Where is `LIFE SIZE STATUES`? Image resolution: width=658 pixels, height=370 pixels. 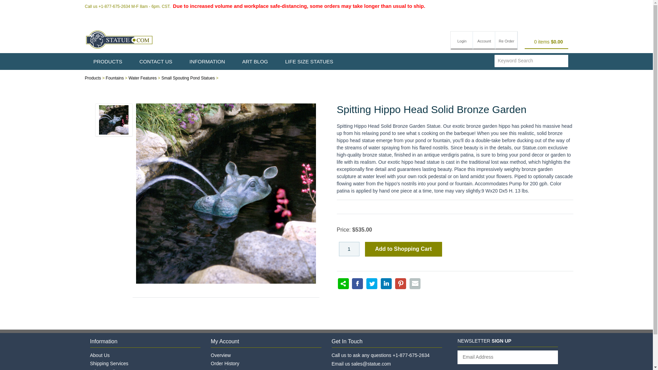 LIFE SIZE STATUES is located at coordinates (309, 61).